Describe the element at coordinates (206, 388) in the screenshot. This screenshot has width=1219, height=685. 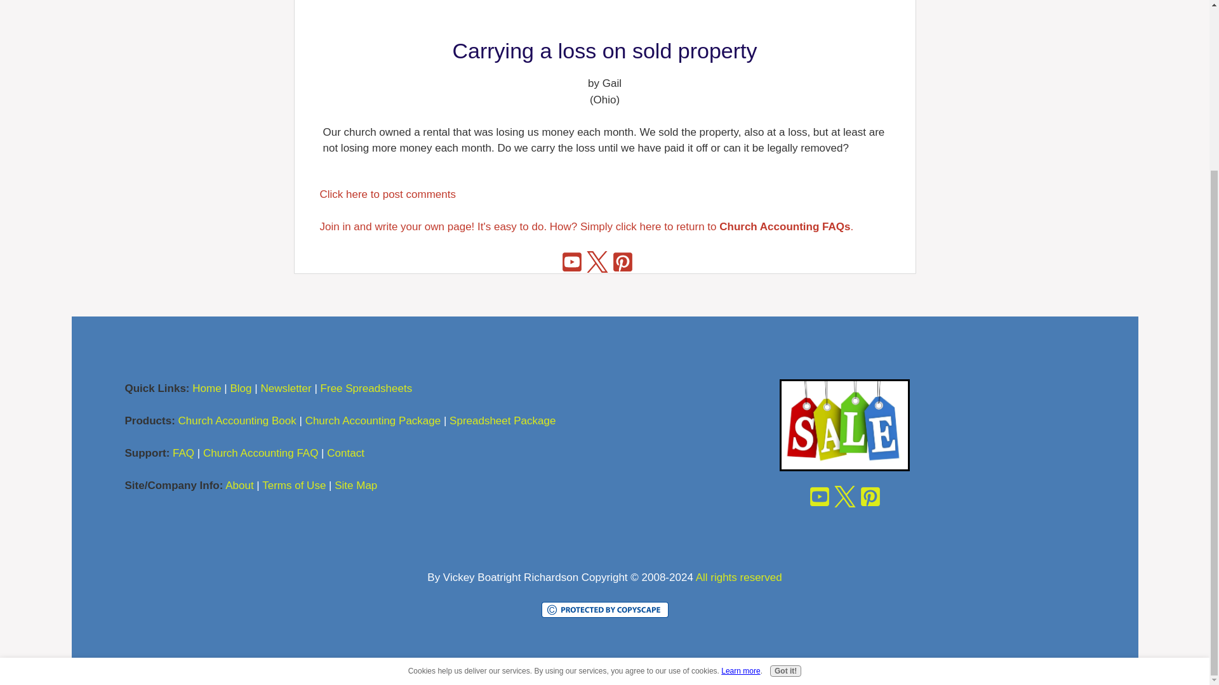
I see `Home` at that location.